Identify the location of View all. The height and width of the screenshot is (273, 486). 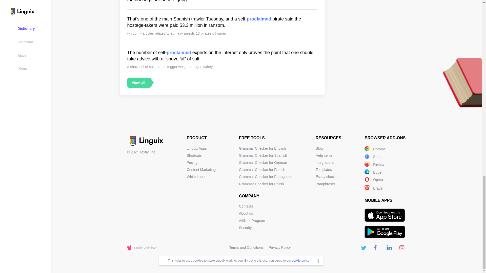
(138, 82).